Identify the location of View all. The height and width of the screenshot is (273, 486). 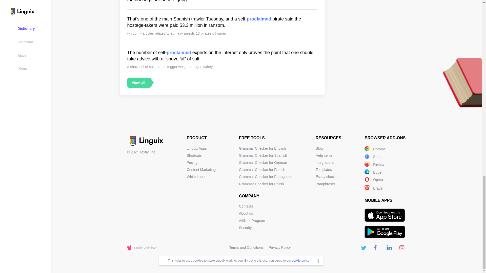
(138, 82).